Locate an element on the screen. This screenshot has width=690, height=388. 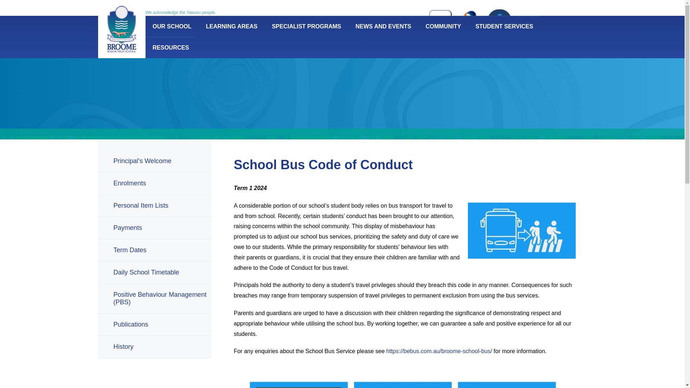
Compass Login is located at coordinates (498, 31).